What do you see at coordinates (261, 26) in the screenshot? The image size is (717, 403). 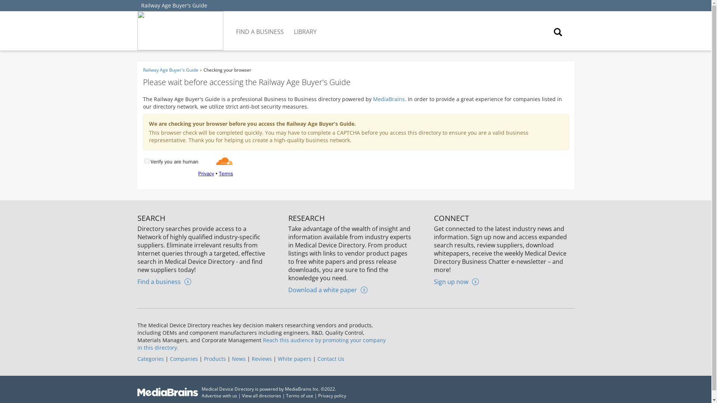 I see `FIND A BUSINESS` at bounding box center [261, 26].